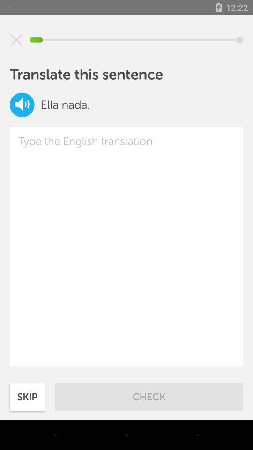 This screenshot has height=450, width=253. What do you see at coordinates (16, 40) in the screenshot?
I see `exit out of page` at bounding box center [16, 40].